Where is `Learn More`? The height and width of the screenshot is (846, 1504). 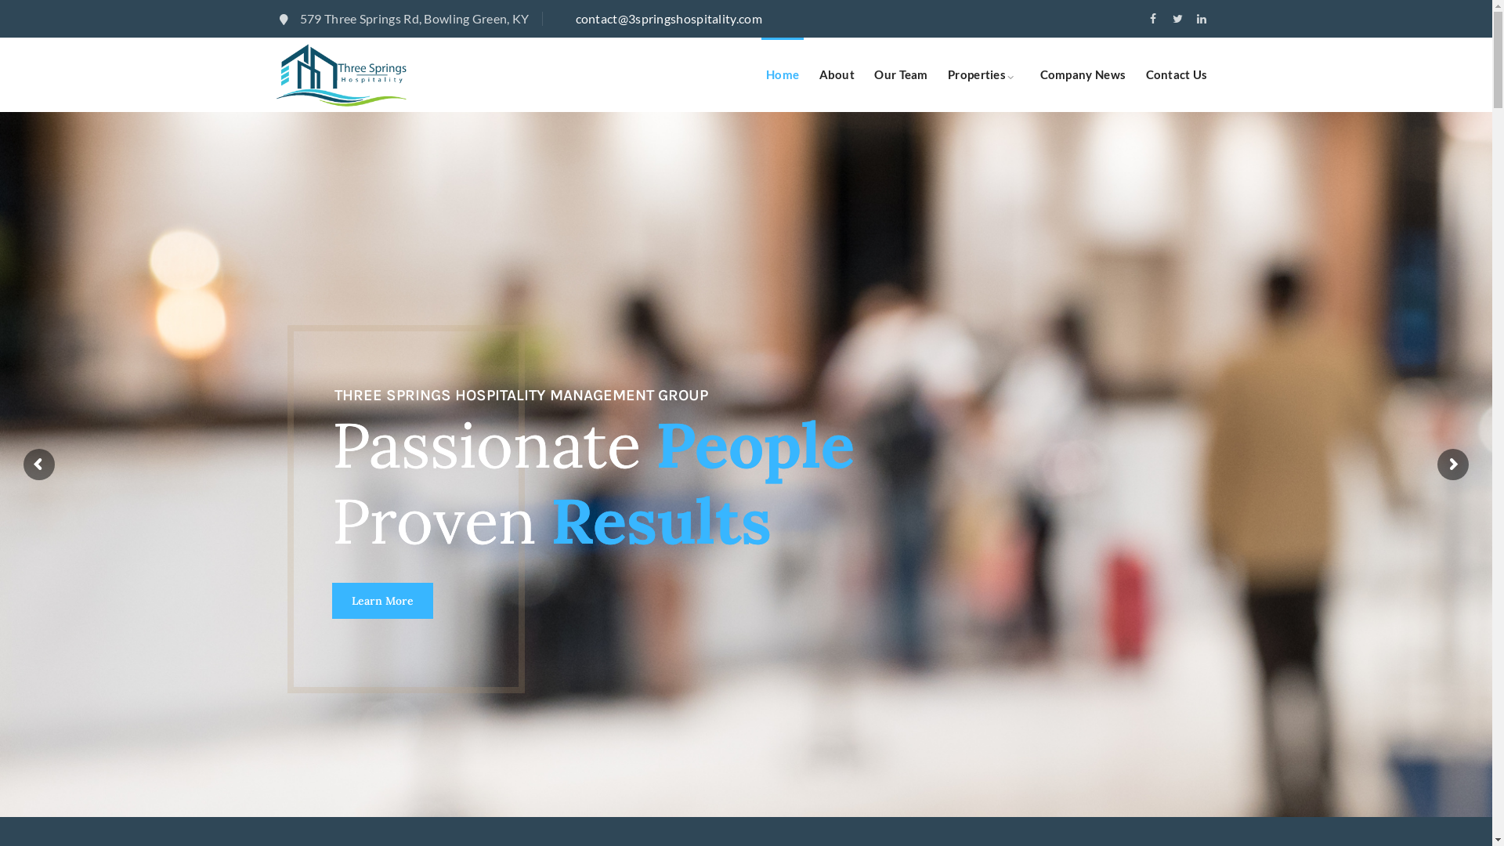
Learn More is located at coordinates (382, 601).